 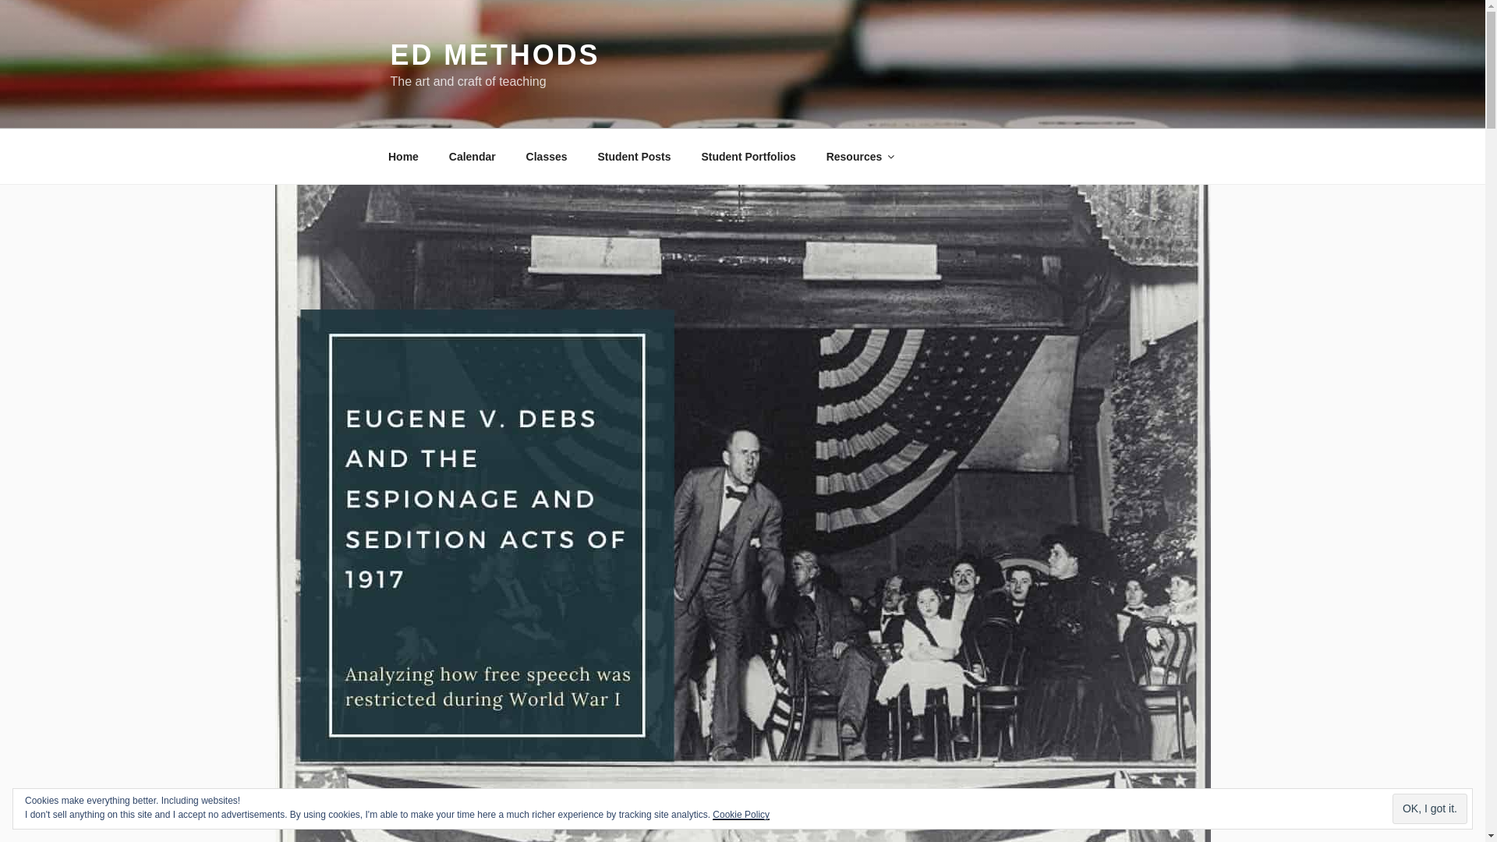 I want to click on Resources, so click(x=859, y=156).